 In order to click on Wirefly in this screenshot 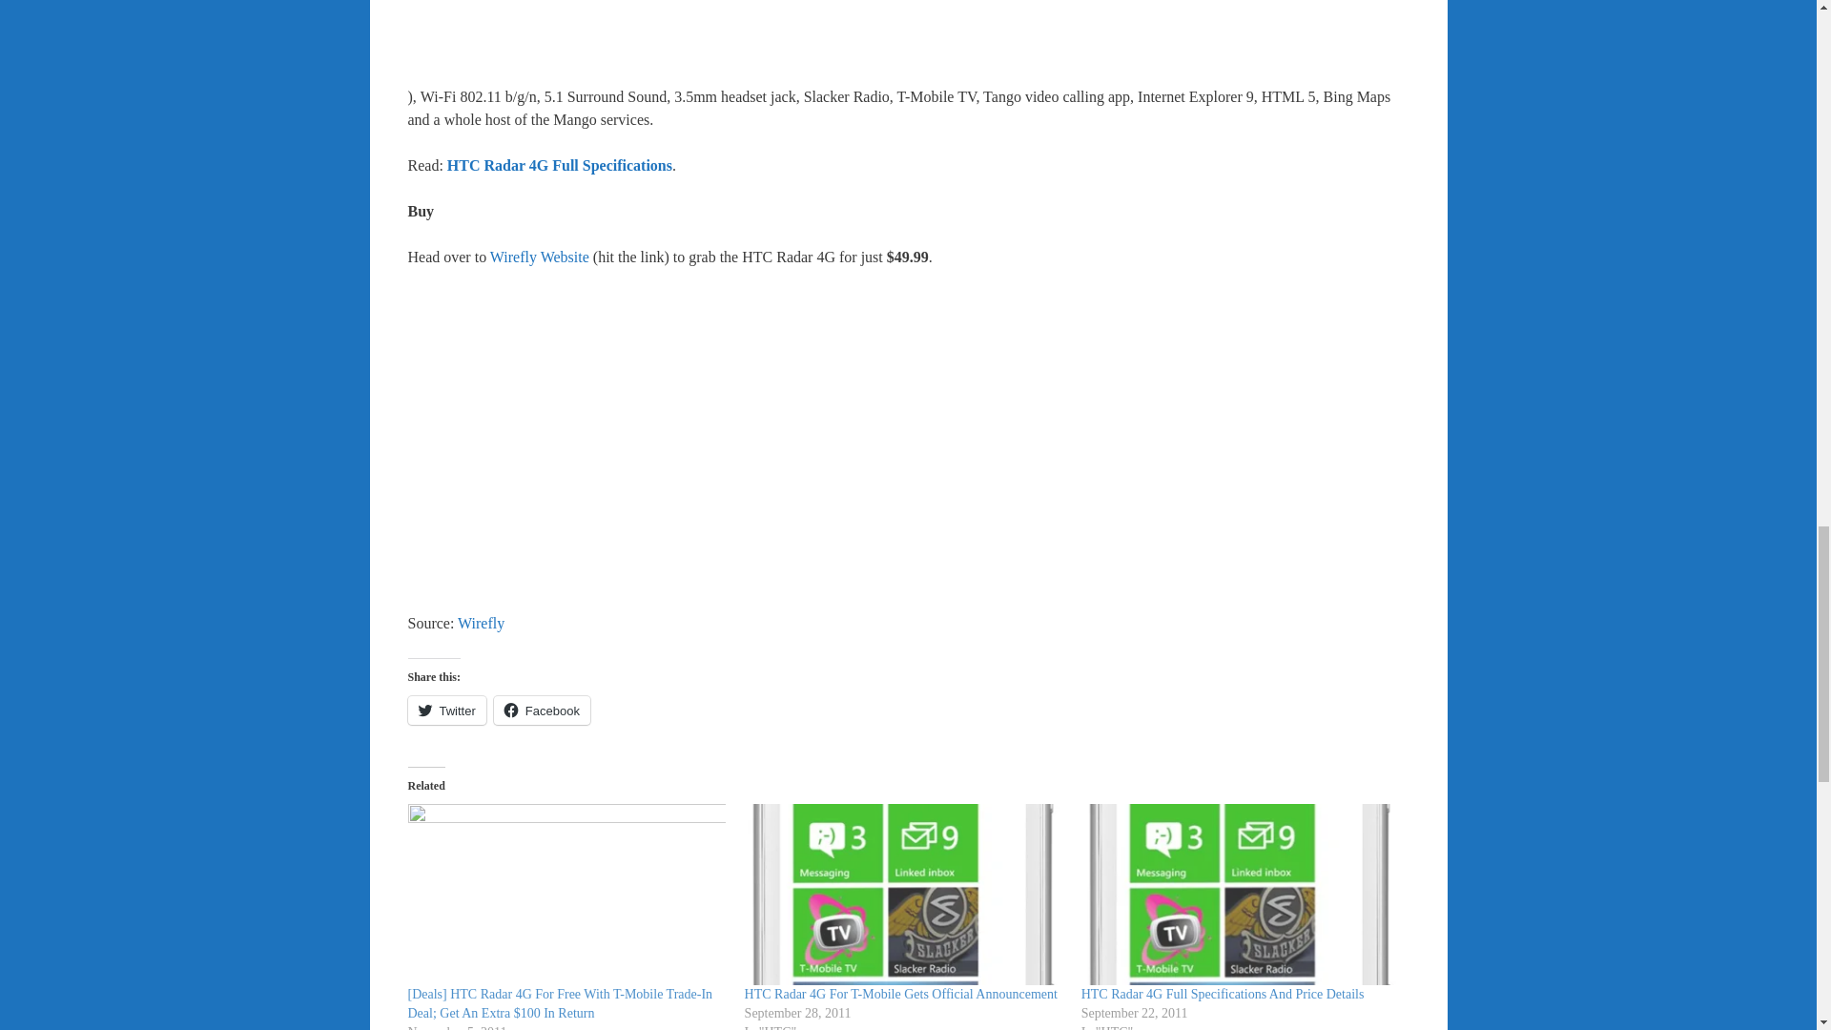, I will do `click(481, 623)`.